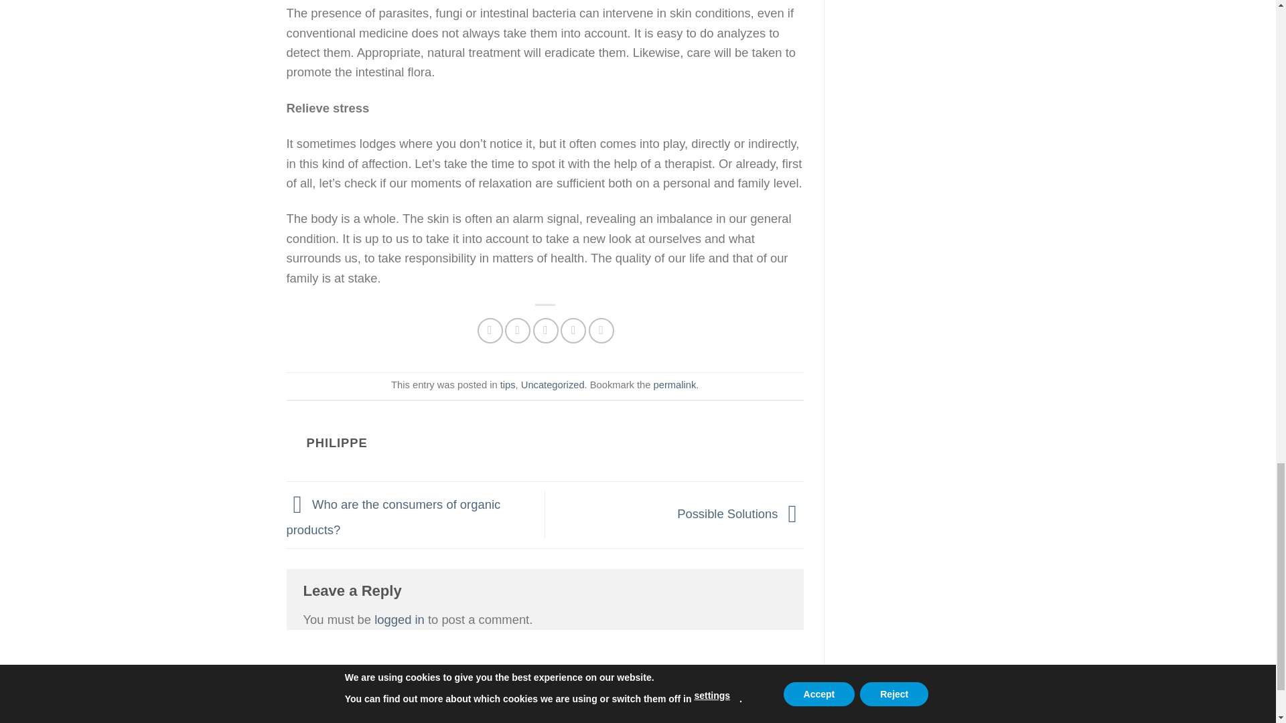 Image resolution: width=1286 pixels, height=723 pixels. What do you see at coordinates (398, 702) in the screenshot?
I see `GENERAL TERMS AND CONDITIONS OF SALE` at bounding box center [398, 702].